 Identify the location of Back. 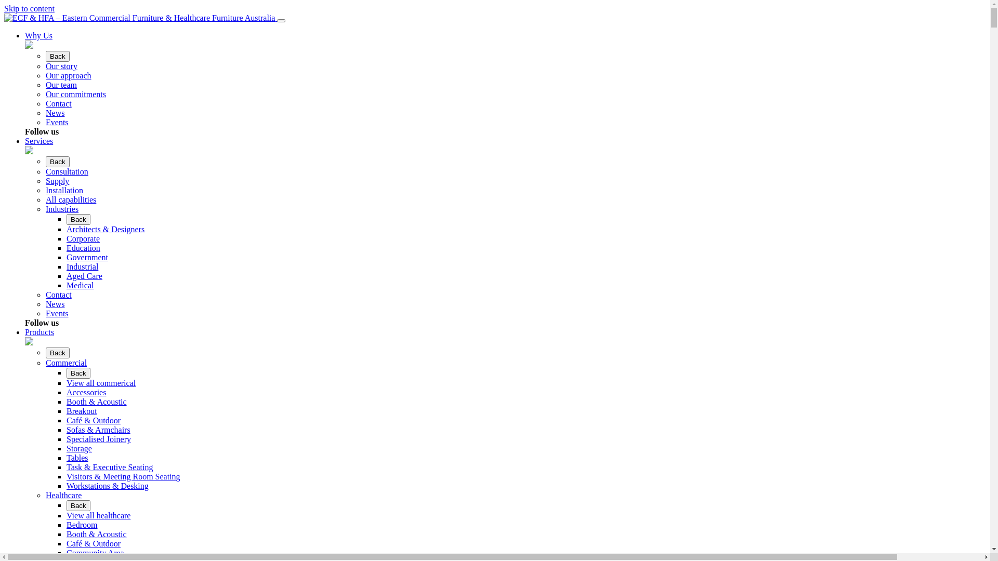
(58, 56).